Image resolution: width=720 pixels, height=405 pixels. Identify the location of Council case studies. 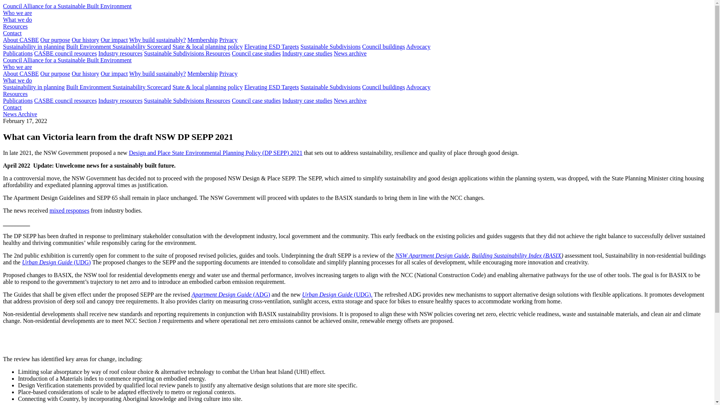
(256, 53).